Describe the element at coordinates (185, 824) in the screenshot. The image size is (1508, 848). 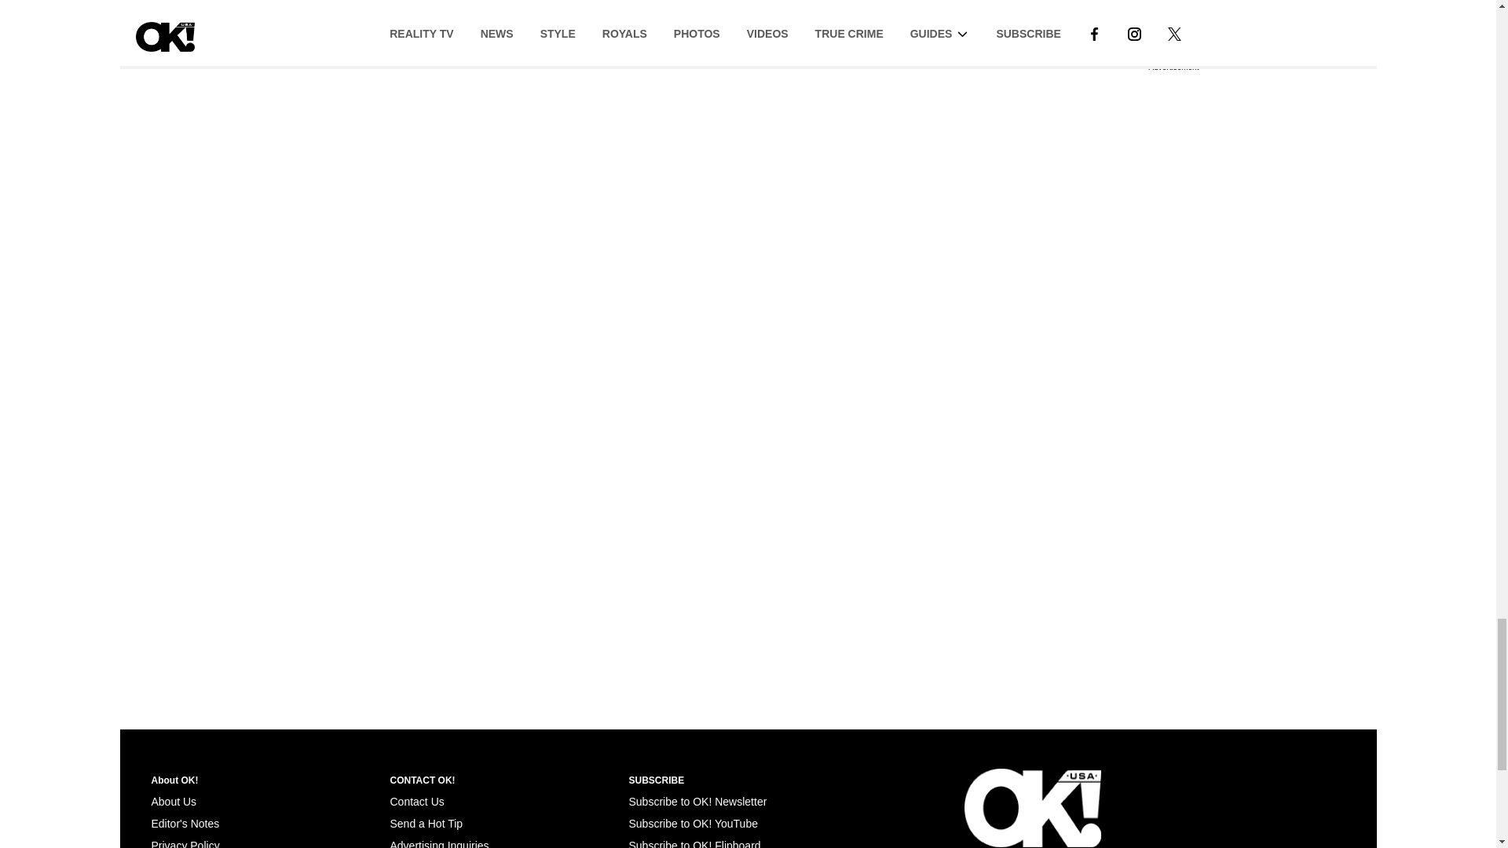
I see `Editor's Notes` at that location.